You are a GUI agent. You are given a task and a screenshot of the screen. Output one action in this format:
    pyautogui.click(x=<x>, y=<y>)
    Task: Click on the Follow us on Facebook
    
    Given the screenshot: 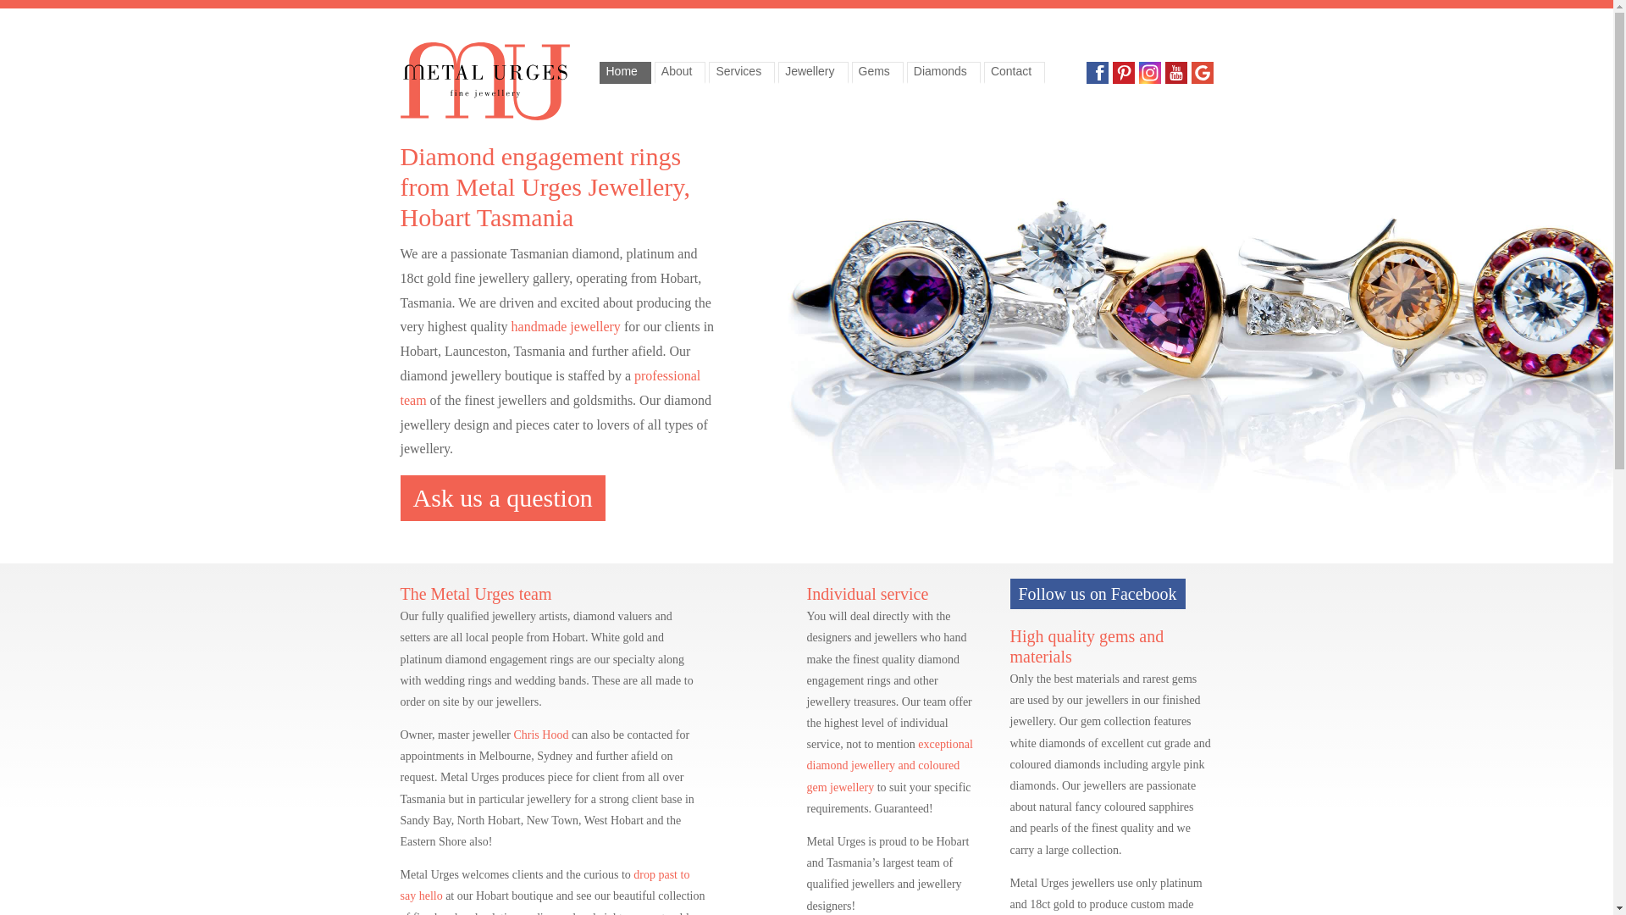 What is the action you would take?
    pyautogui.click(x=1098, y=594)
    